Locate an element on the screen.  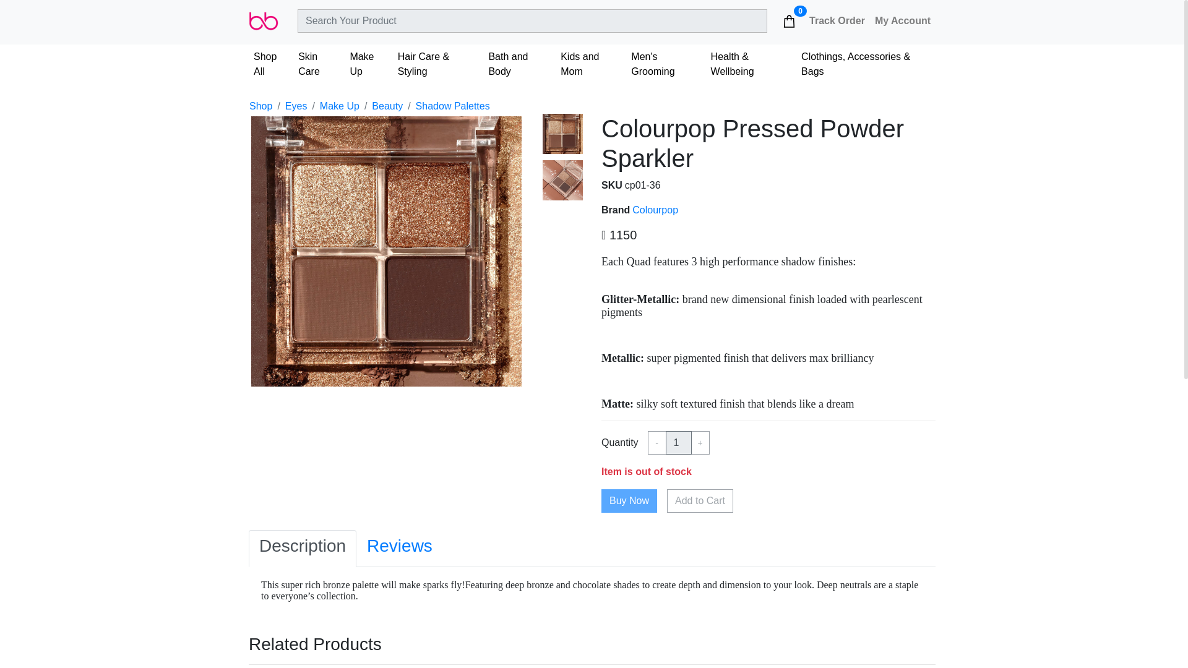
Men's Grooming is located at coordinates (666, 64).